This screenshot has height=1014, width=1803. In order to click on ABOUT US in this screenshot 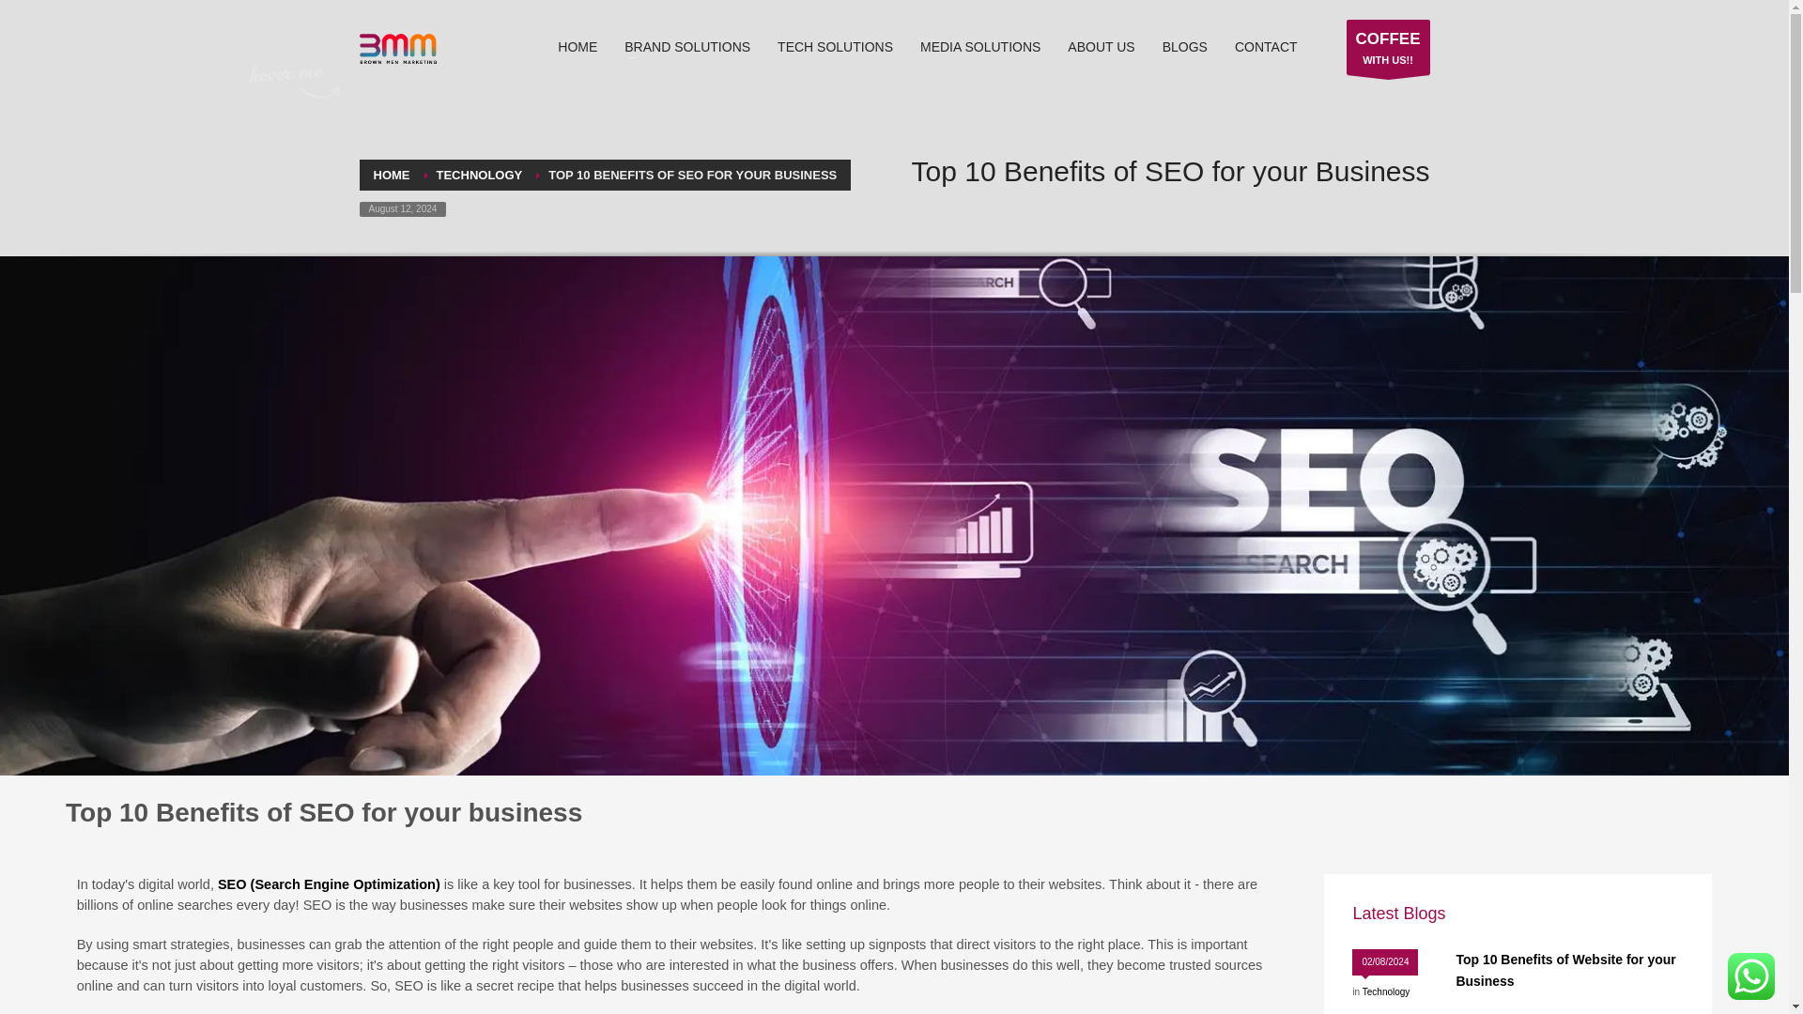, I will do `click(1101, 46)`.